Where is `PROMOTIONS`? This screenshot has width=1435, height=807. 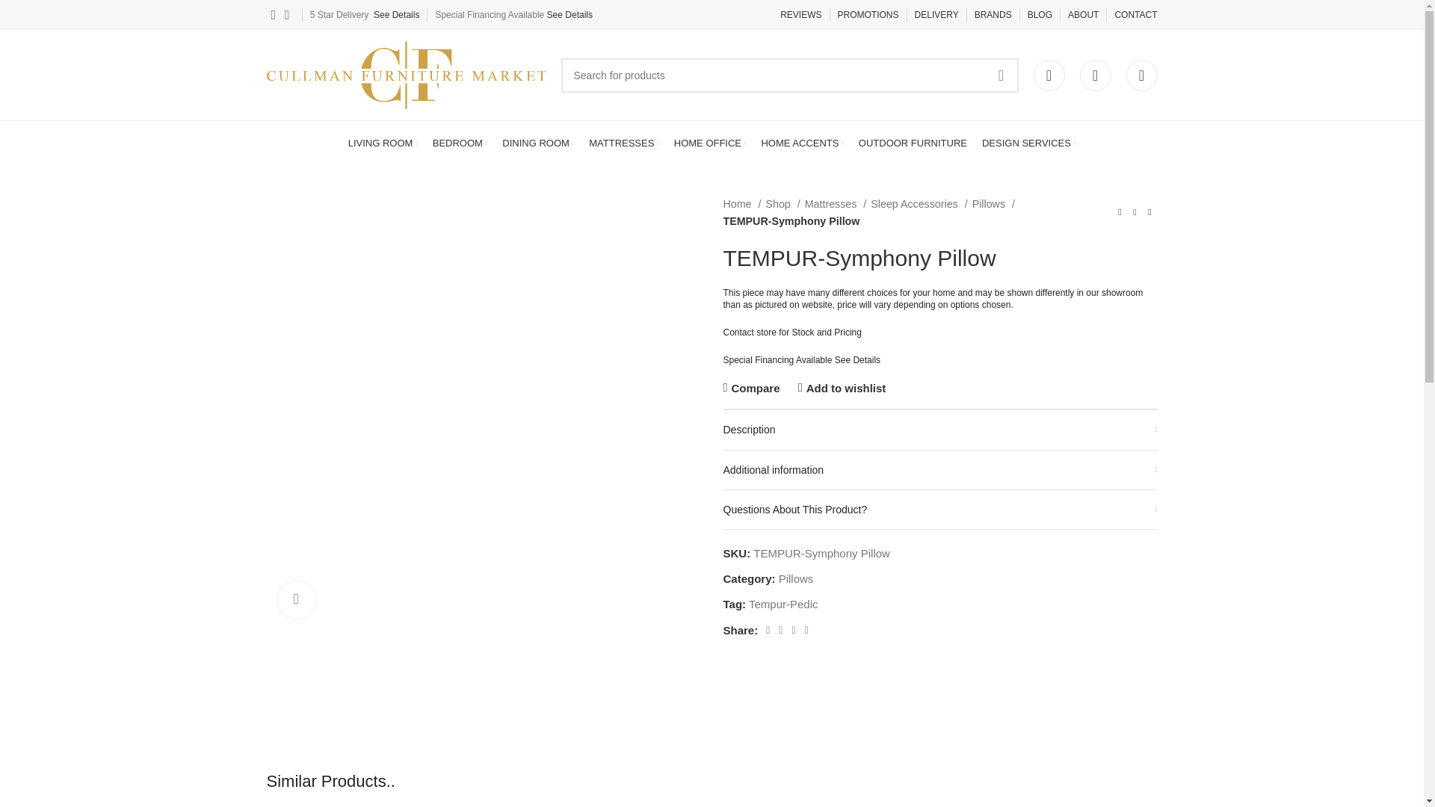 PROMOTIONS is located at coordinates (868, 15).